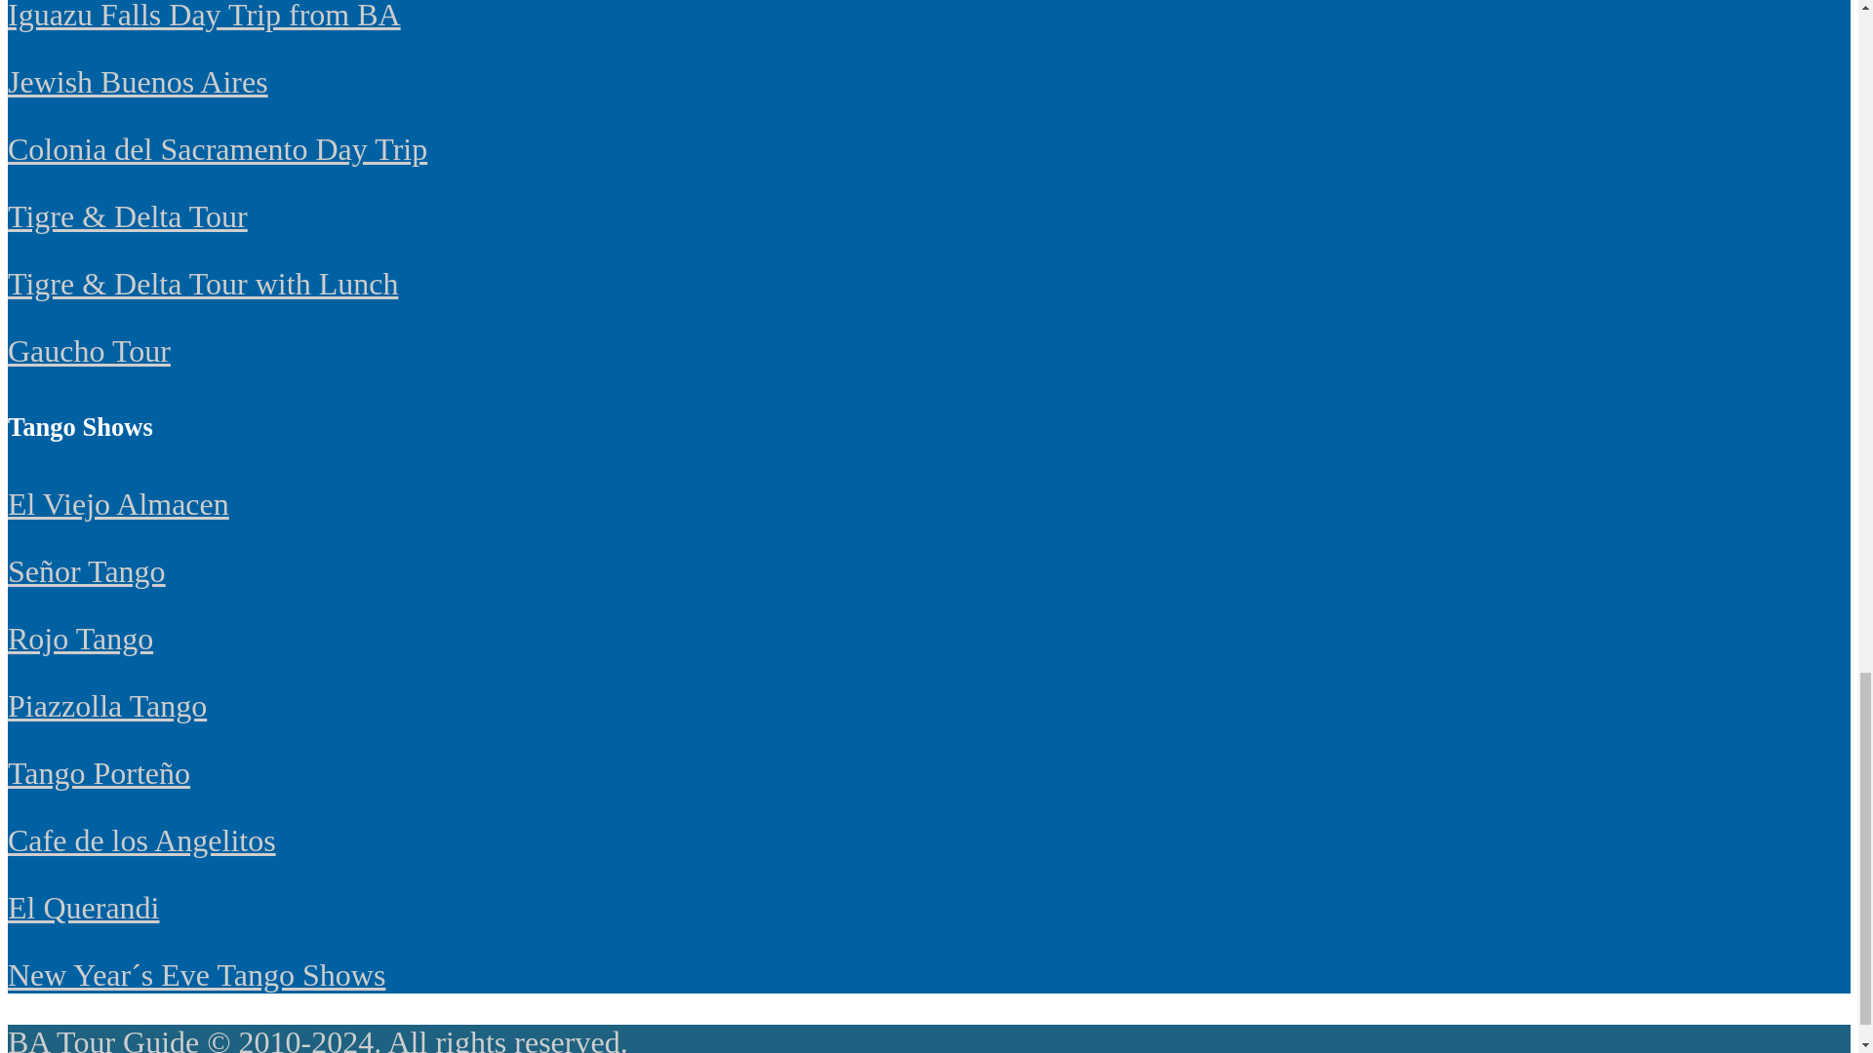  What do you see at coordinates (88, 351) in the screenshot?
I see `Gaucho Tour` at bounding box center [88, 351].